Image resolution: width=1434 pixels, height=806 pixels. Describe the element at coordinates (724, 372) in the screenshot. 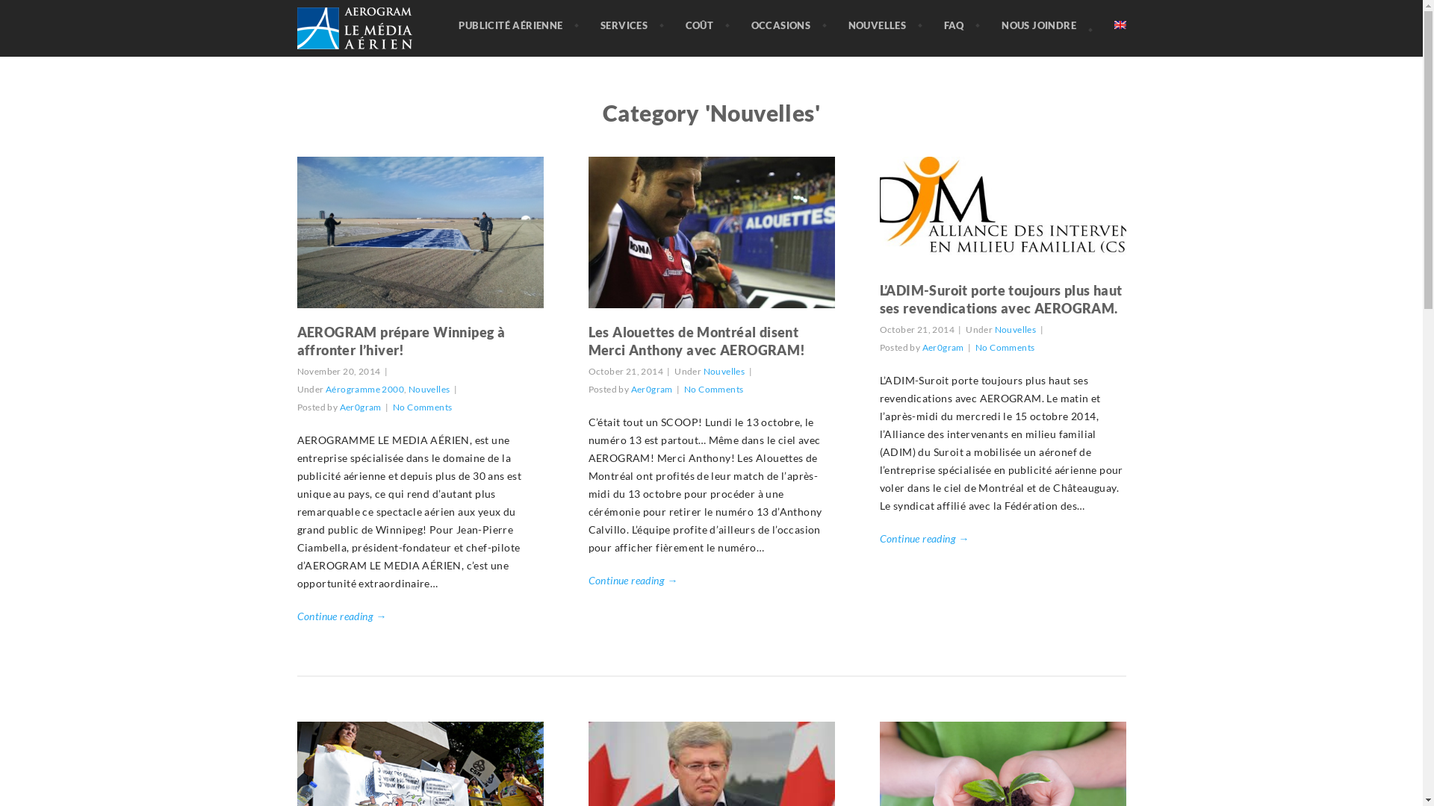

I see `Nouvelles` at that location.